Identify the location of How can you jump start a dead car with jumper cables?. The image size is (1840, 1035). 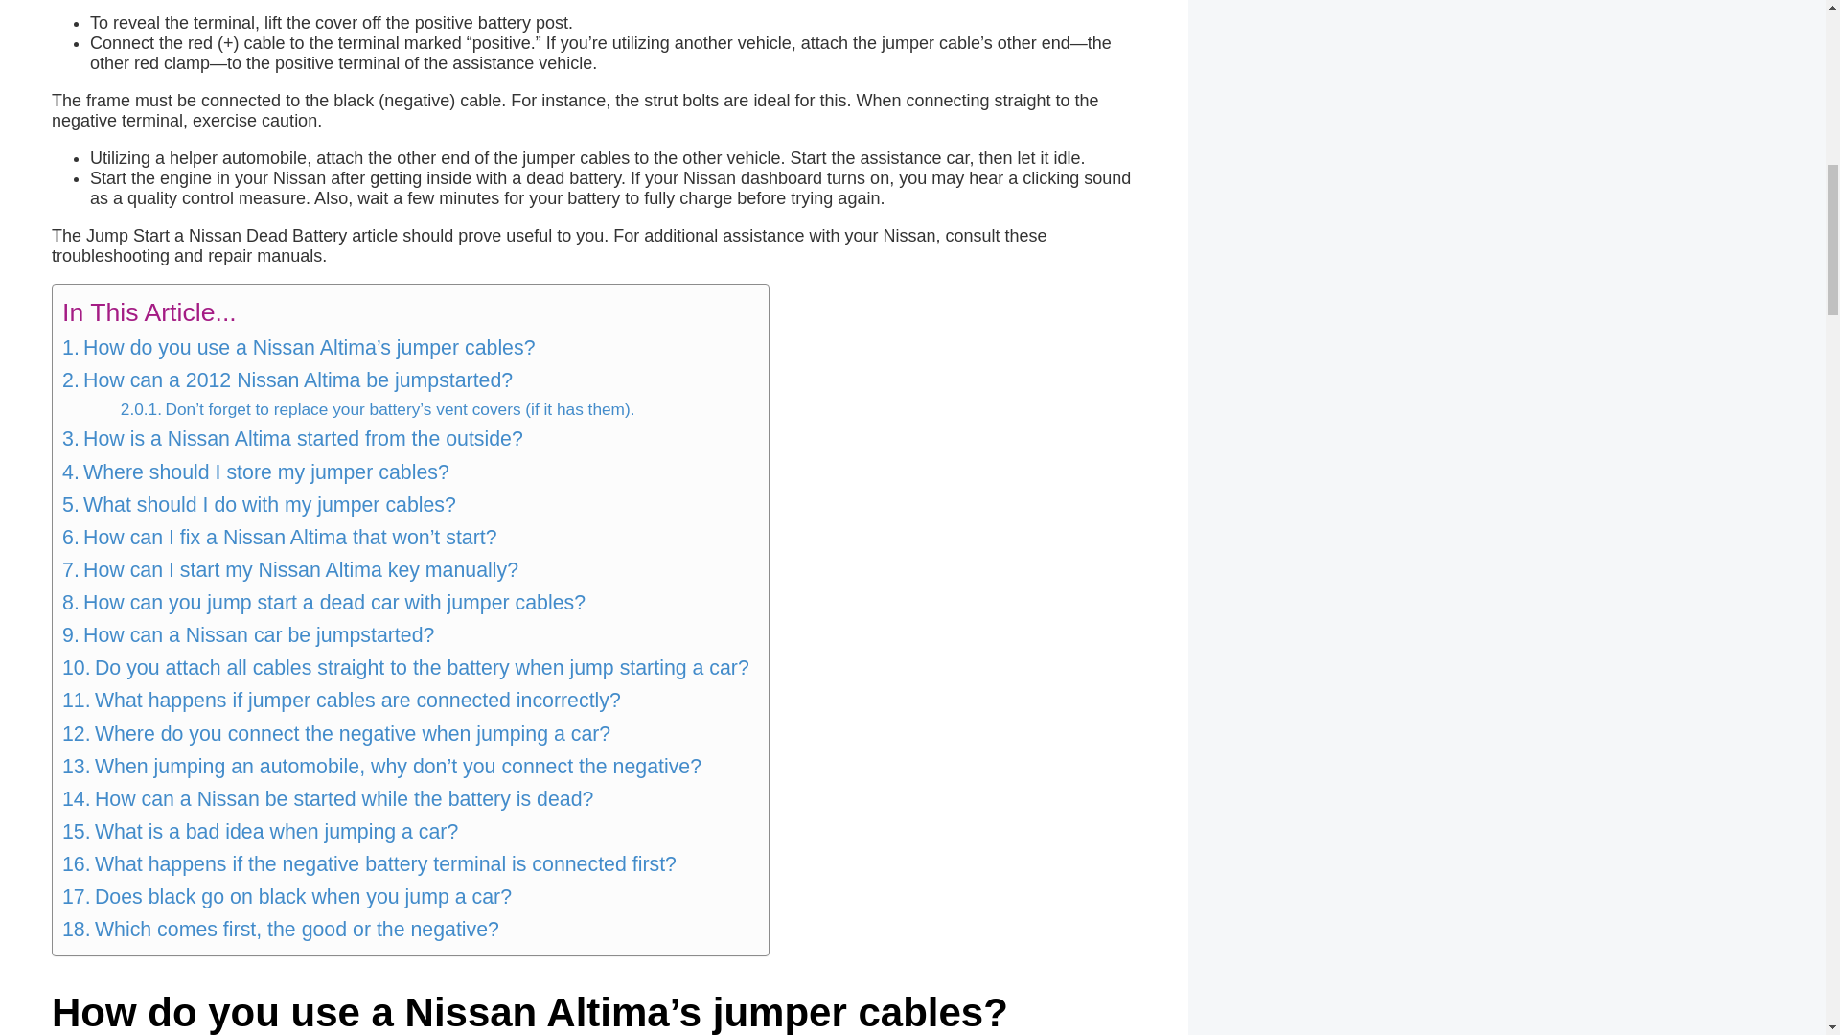
(324, 602).